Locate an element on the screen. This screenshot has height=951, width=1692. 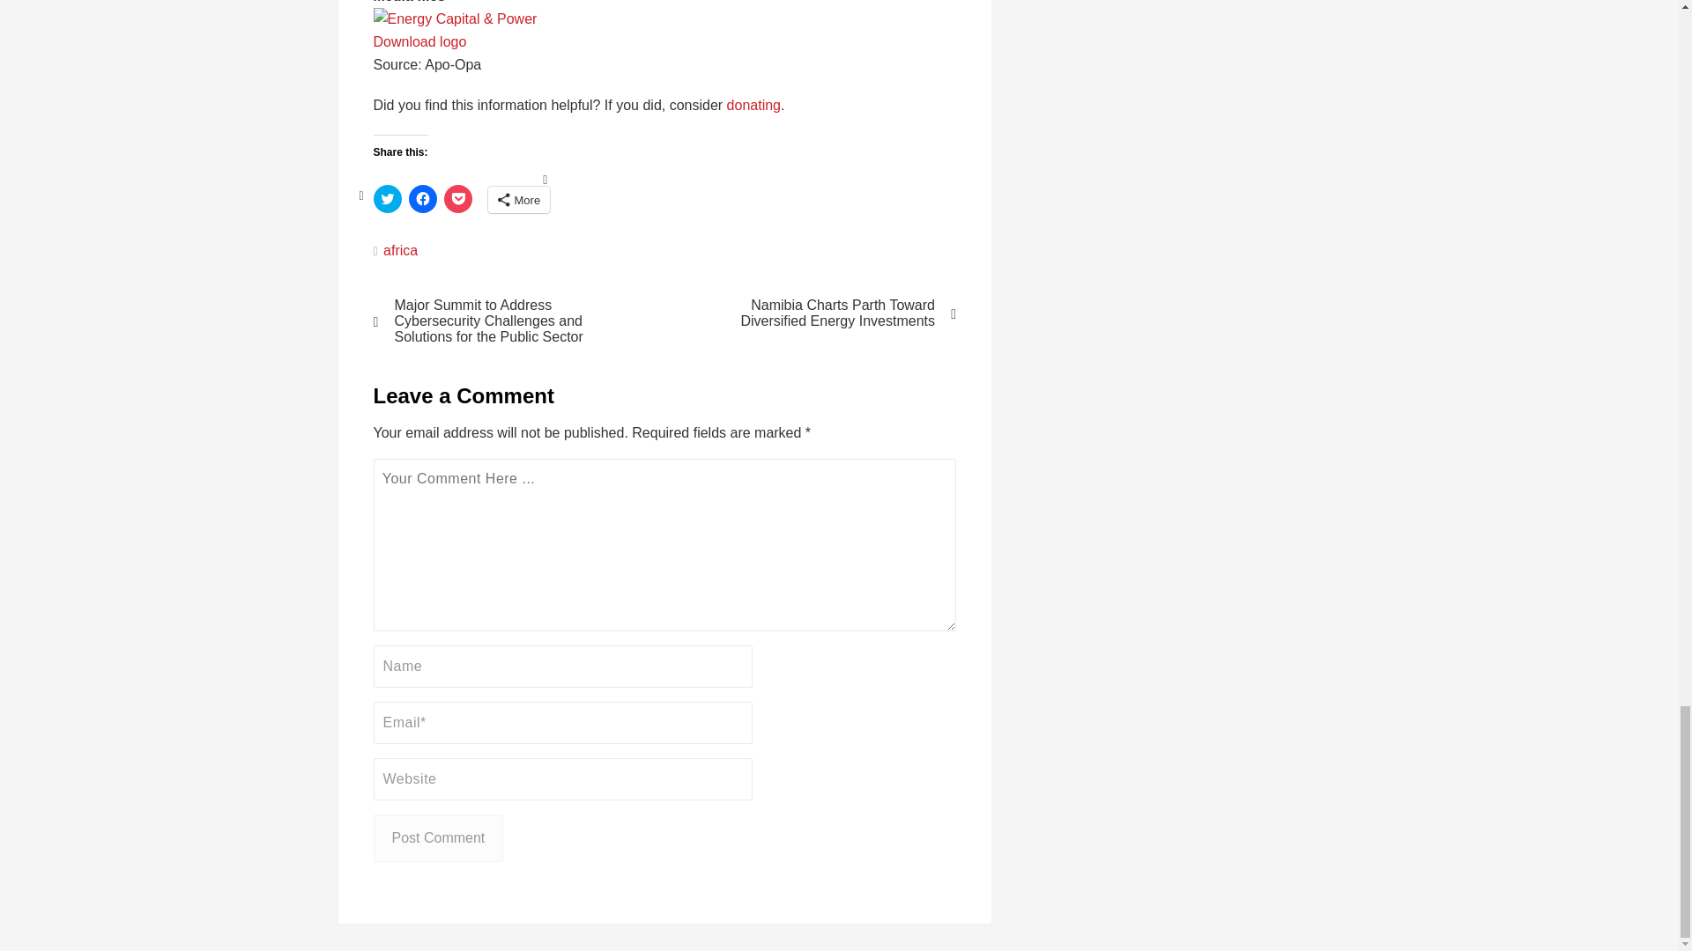
Post Comment is located at coordinates (439, 837).